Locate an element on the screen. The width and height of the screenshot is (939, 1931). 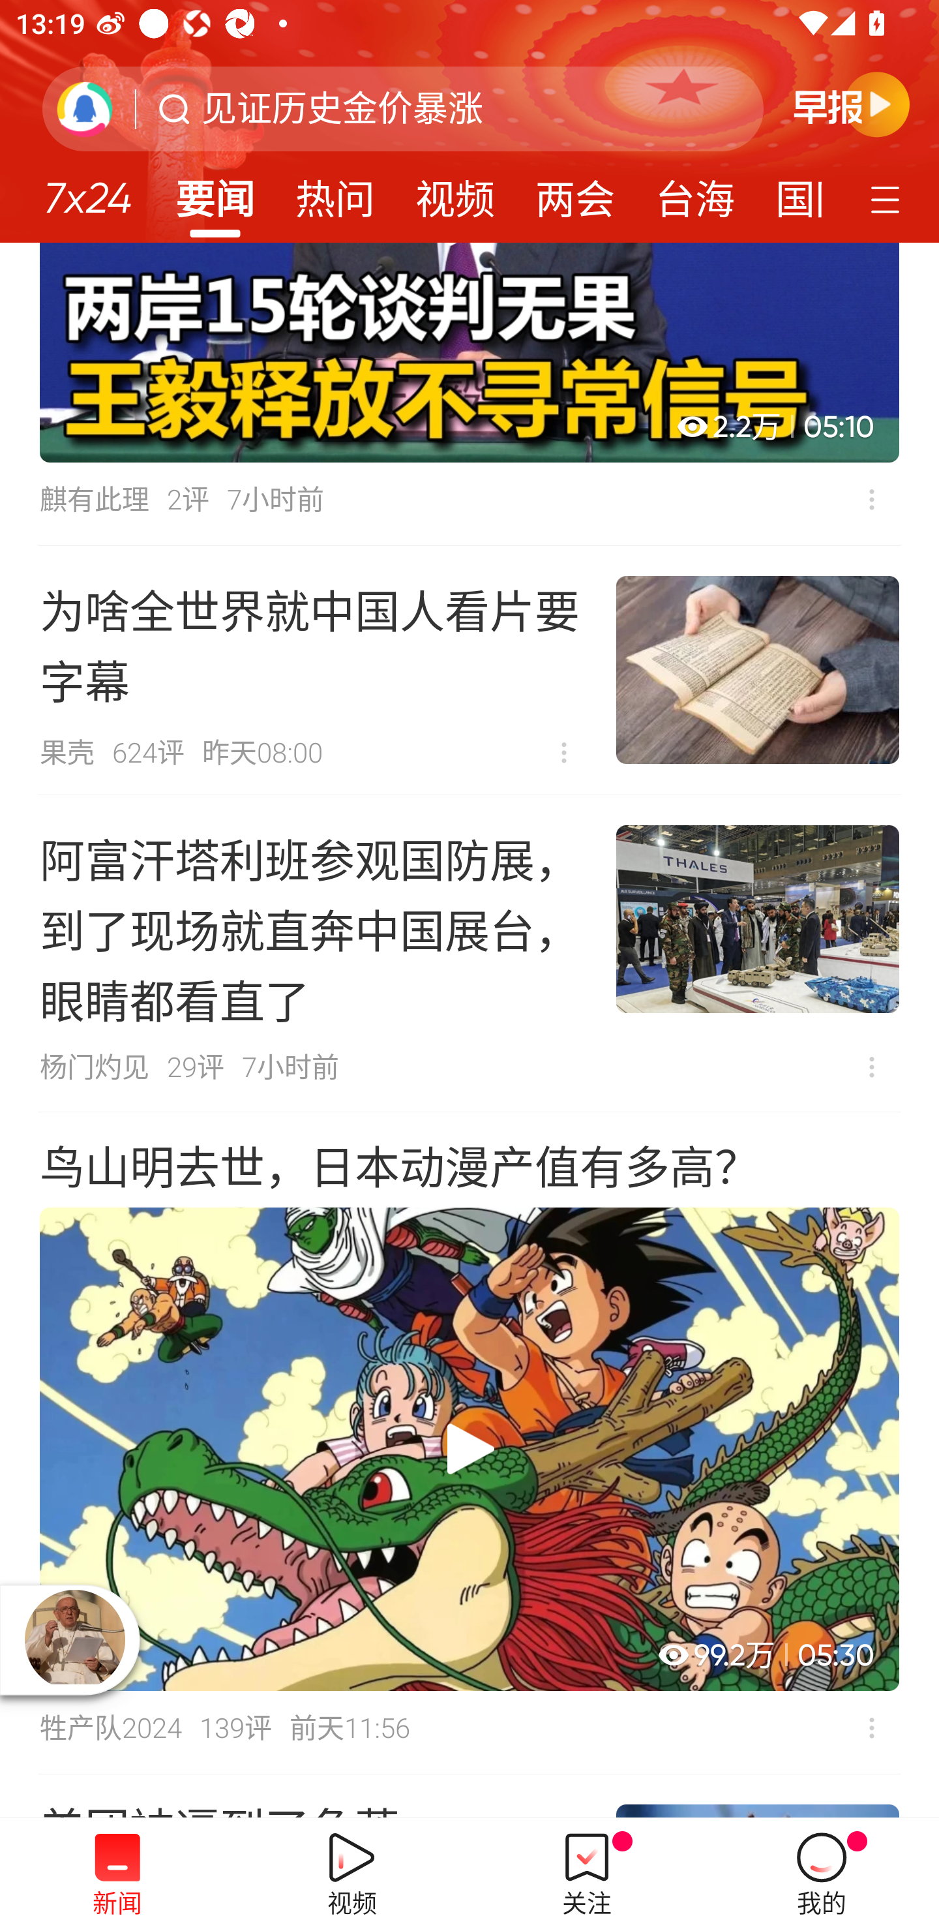
早晚报 is located at coordinates (852, 104).